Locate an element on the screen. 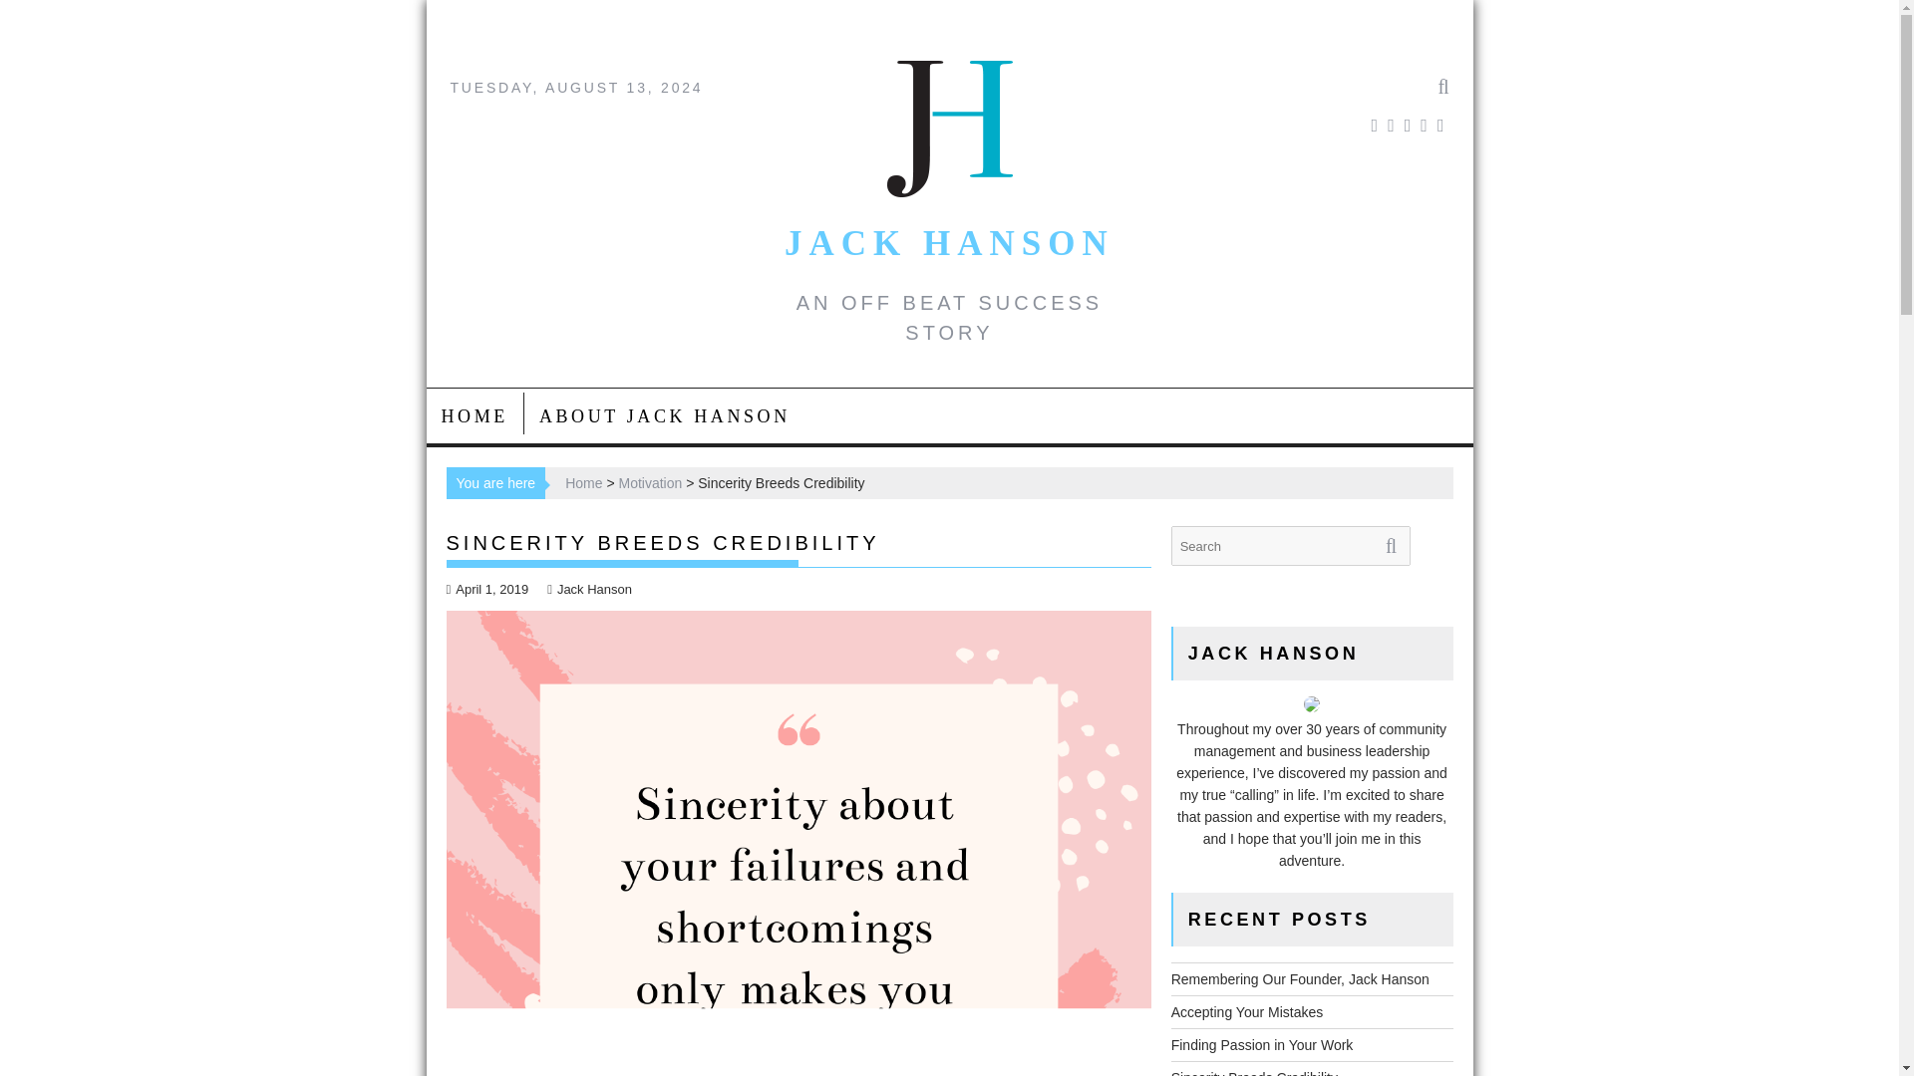  Finding Passion in Your Work is located at coordinates (1262, 1045).